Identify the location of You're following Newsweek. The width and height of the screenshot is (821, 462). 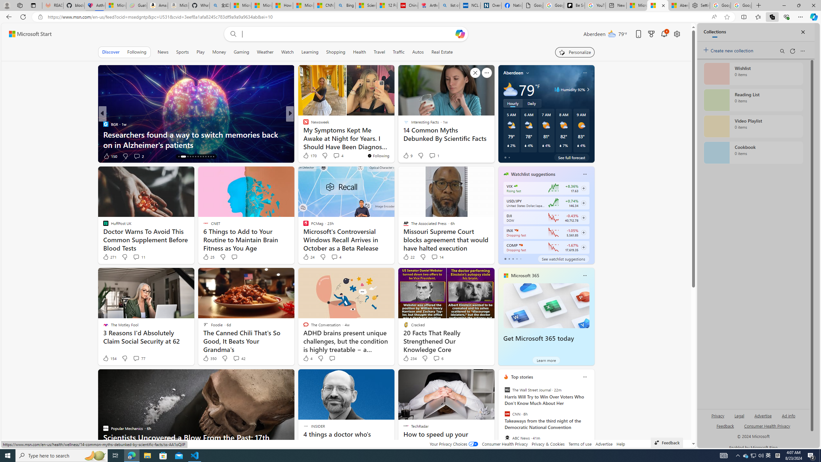
(378, 156).